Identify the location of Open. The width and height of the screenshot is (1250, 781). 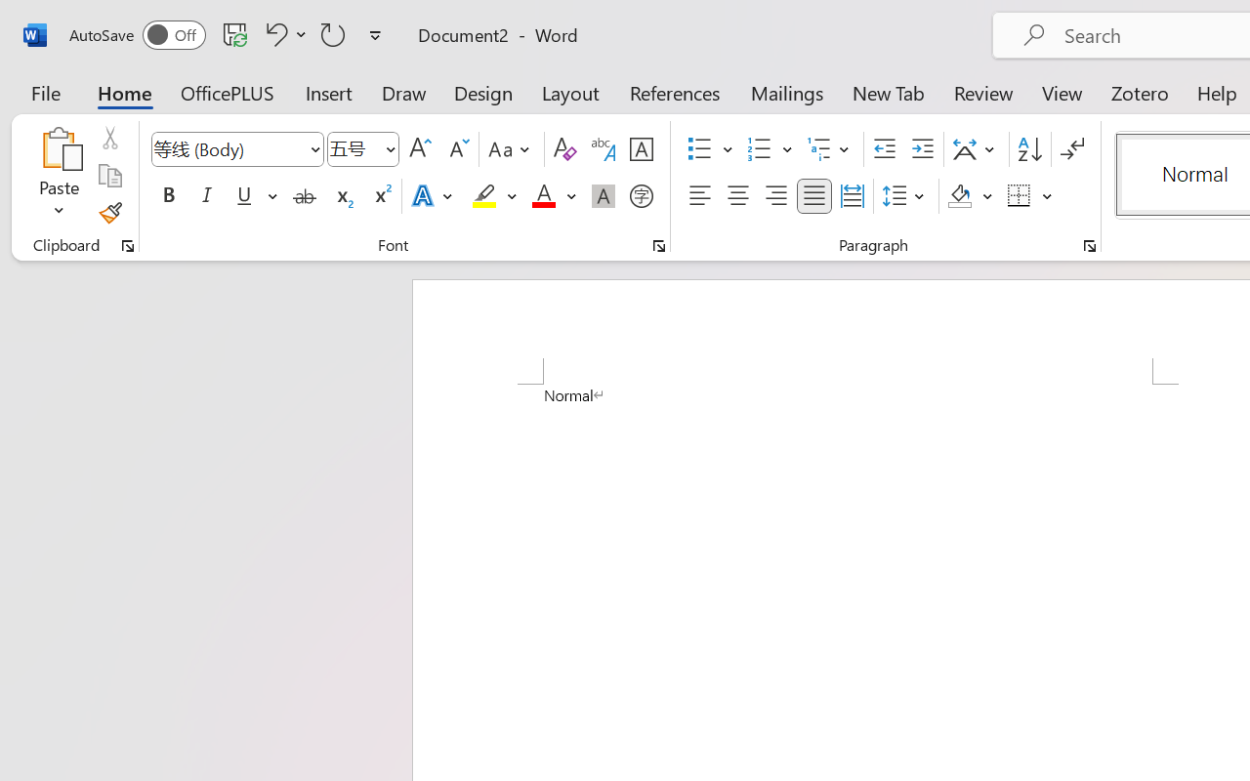
(390, 148).